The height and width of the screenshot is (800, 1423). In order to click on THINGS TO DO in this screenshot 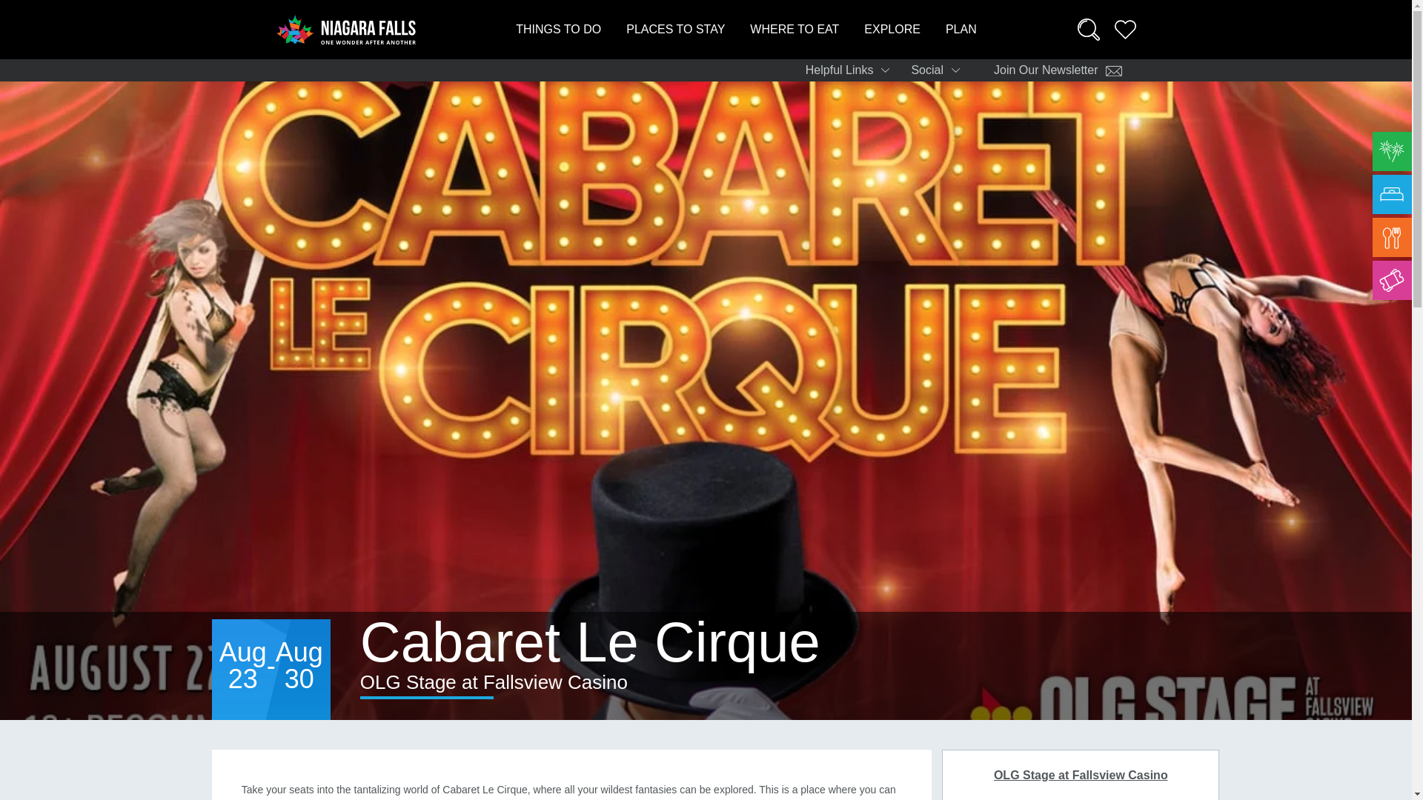, I will do `click(557, 29)`.